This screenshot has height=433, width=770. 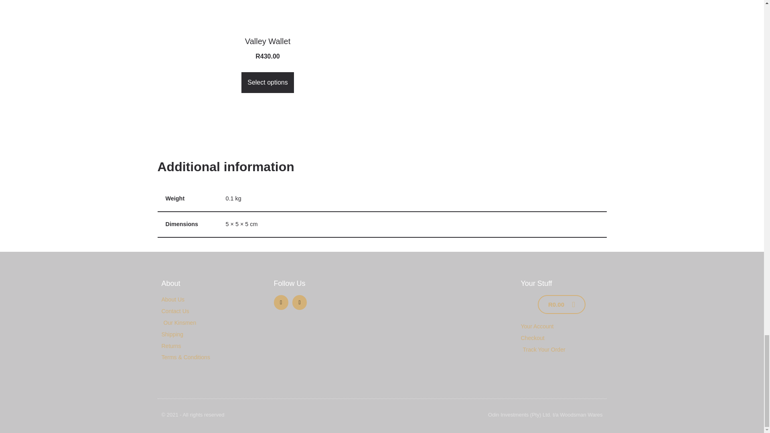 What do you see at coordinates (213, 334) in the screenshot?
I see `Shipping` at bounding box center [213, 334].